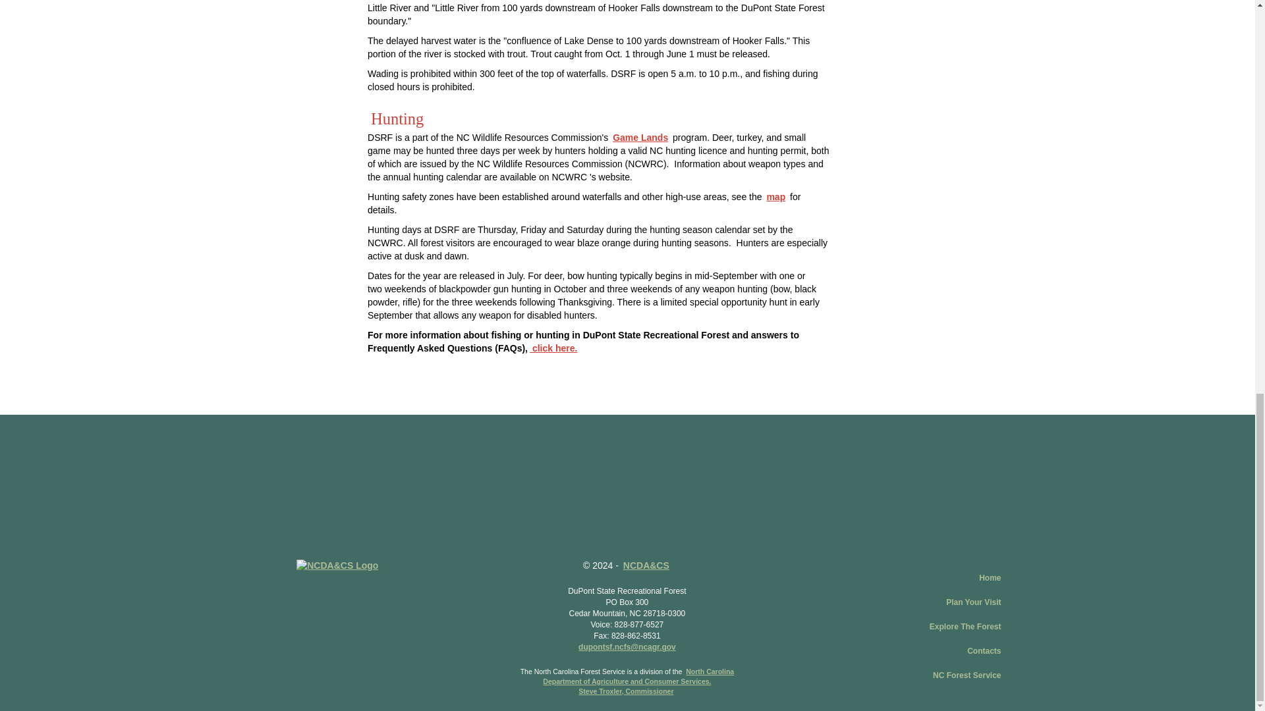 The height and width of the screenshot is (711, 1265). What do you see at coordinates (640, 137) in the screenshot?
I see `Game Lands` at bounding box center [640, 137].